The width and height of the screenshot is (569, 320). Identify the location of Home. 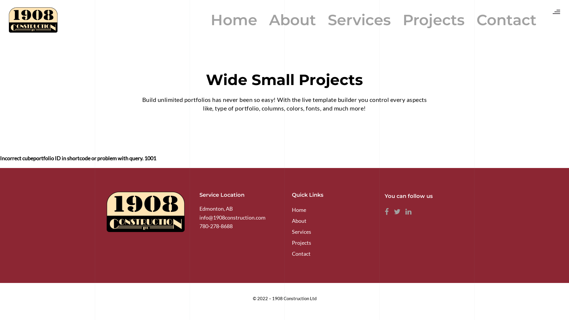
(234, 20).